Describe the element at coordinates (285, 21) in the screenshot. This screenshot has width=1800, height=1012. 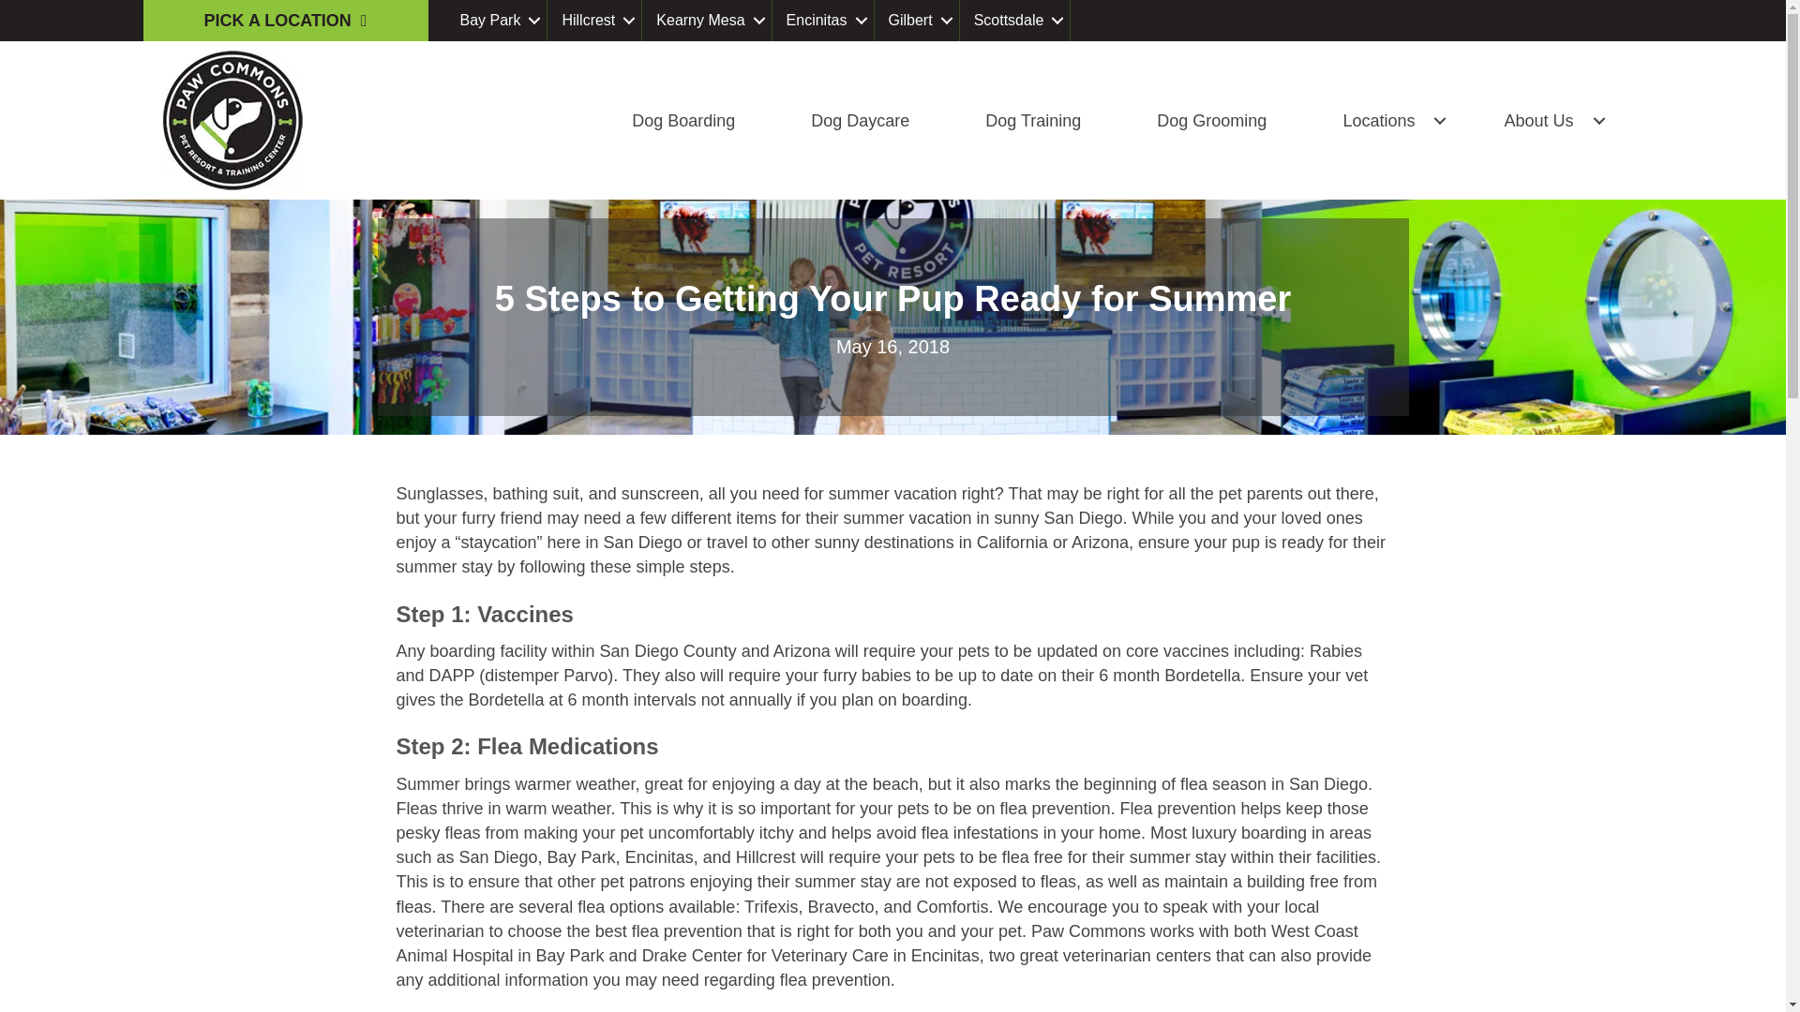
I see `PICK A LOCATION  ` at that location.